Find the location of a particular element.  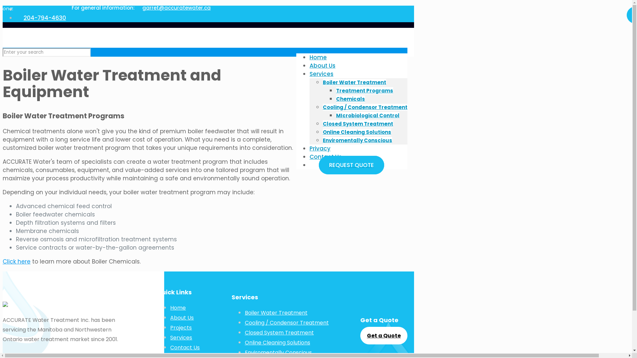

REQUEST QUOTE is located at coordinates (352, 165).